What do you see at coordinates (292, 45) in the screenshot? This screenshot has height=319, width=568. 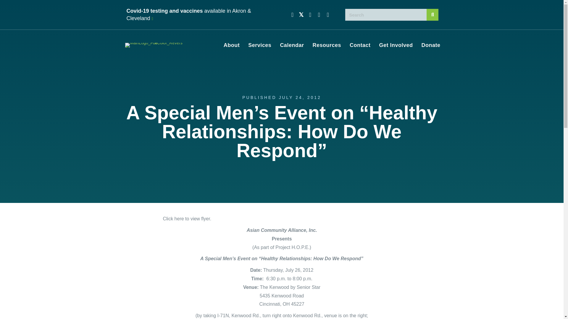 I see `Calendar` at bounding box center [292, 45].